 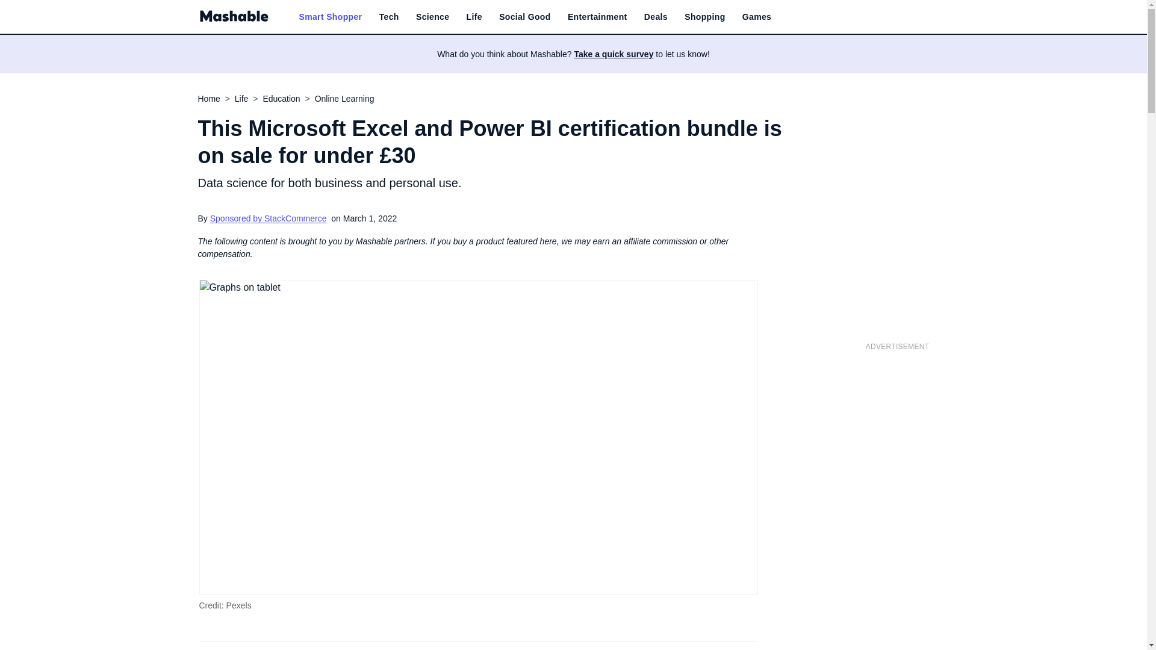 I want to click on Smart Shopper, so click(x=330, y=17).